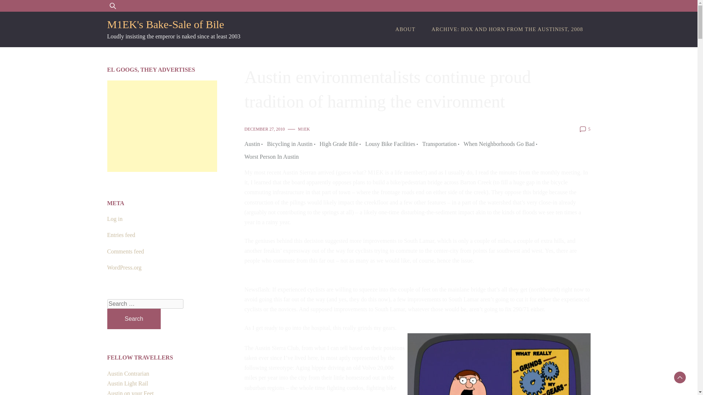 The height and width of the screenshot is (395, 703). What do you see at coordinates (501, 144) in the screenshot?
I see `When Neighborhoods Go Bad` at bounding box center [501, 144].